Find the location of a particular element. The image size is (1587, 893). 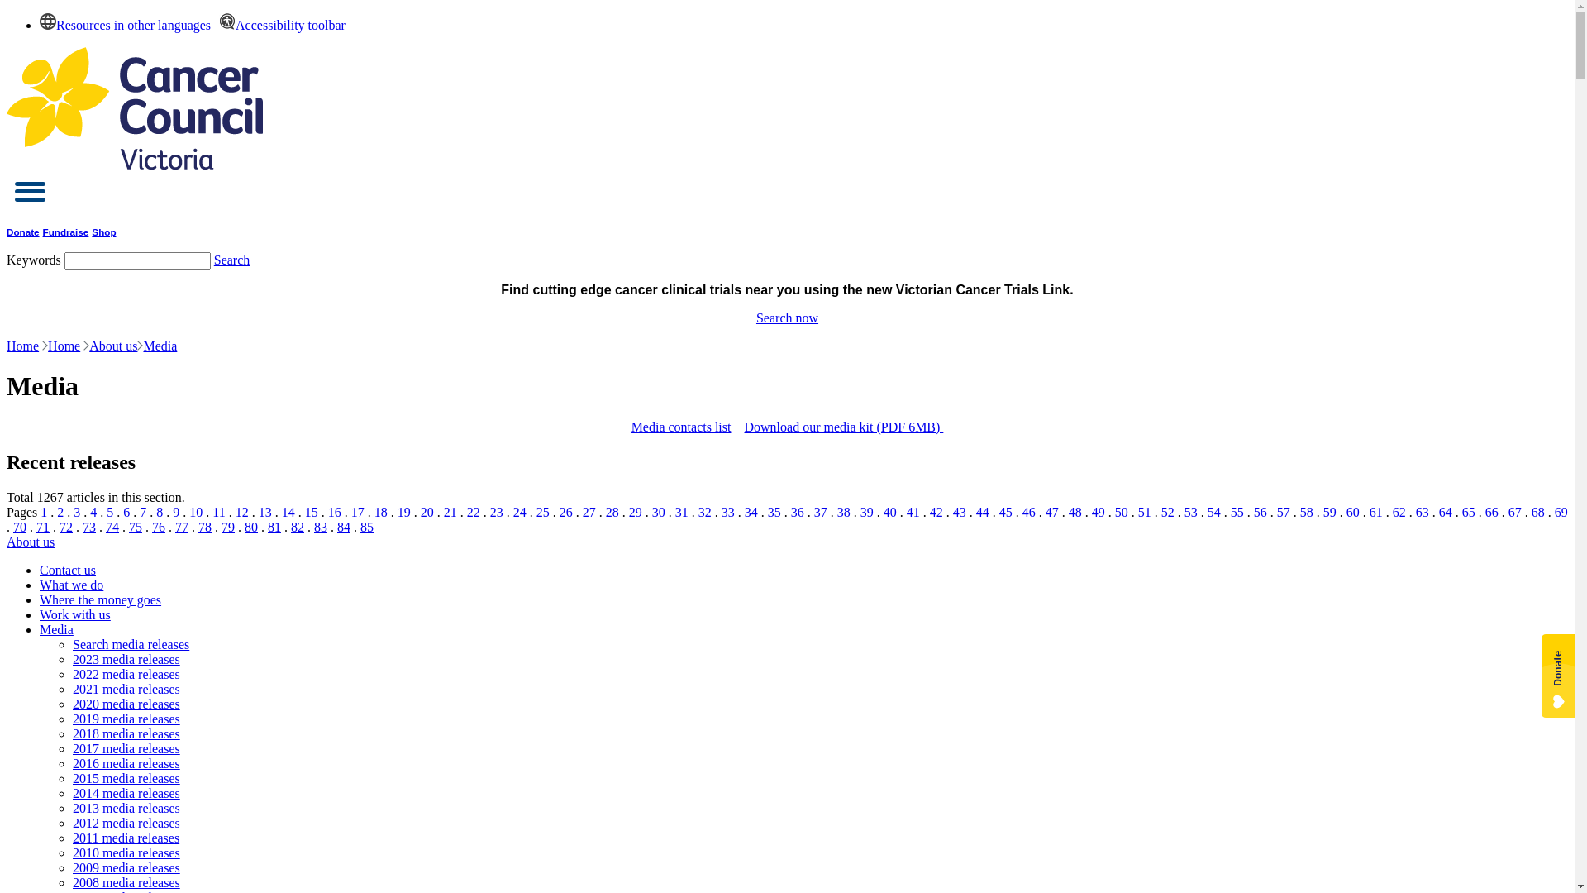

5 is located at coordinates (110, 513).